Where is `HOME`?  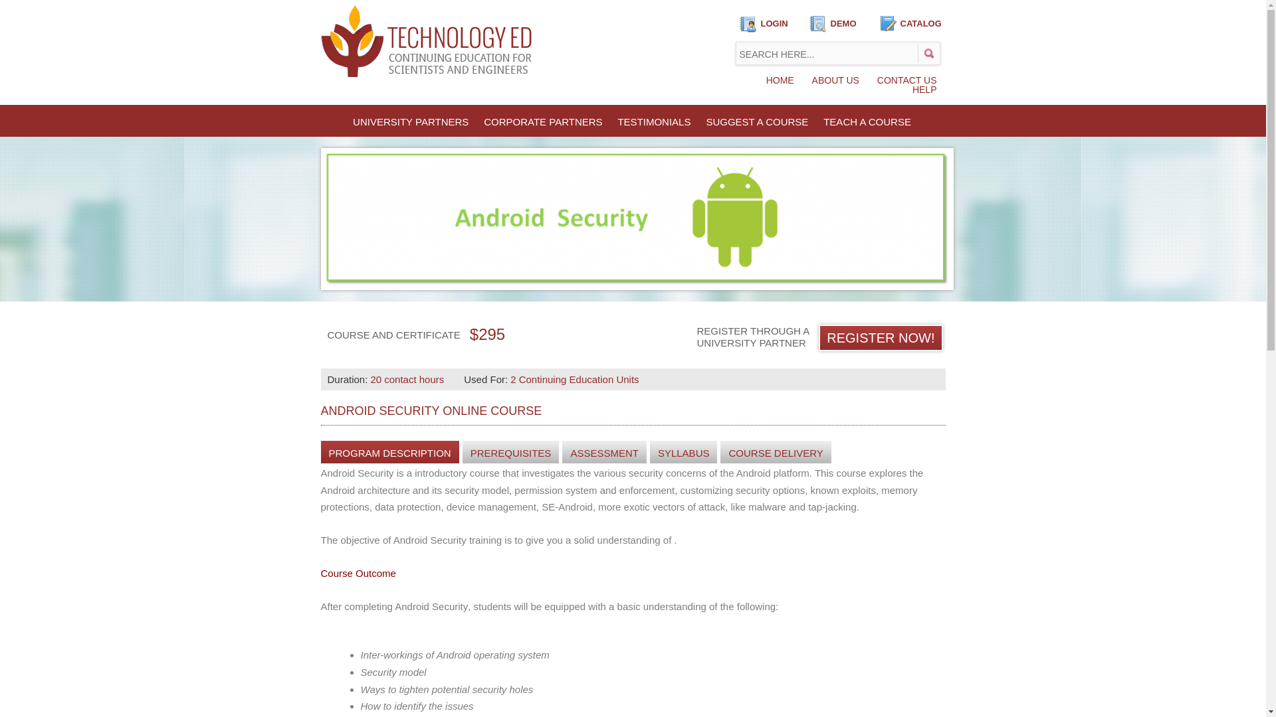 HOME is located at coordinates (780, 80).